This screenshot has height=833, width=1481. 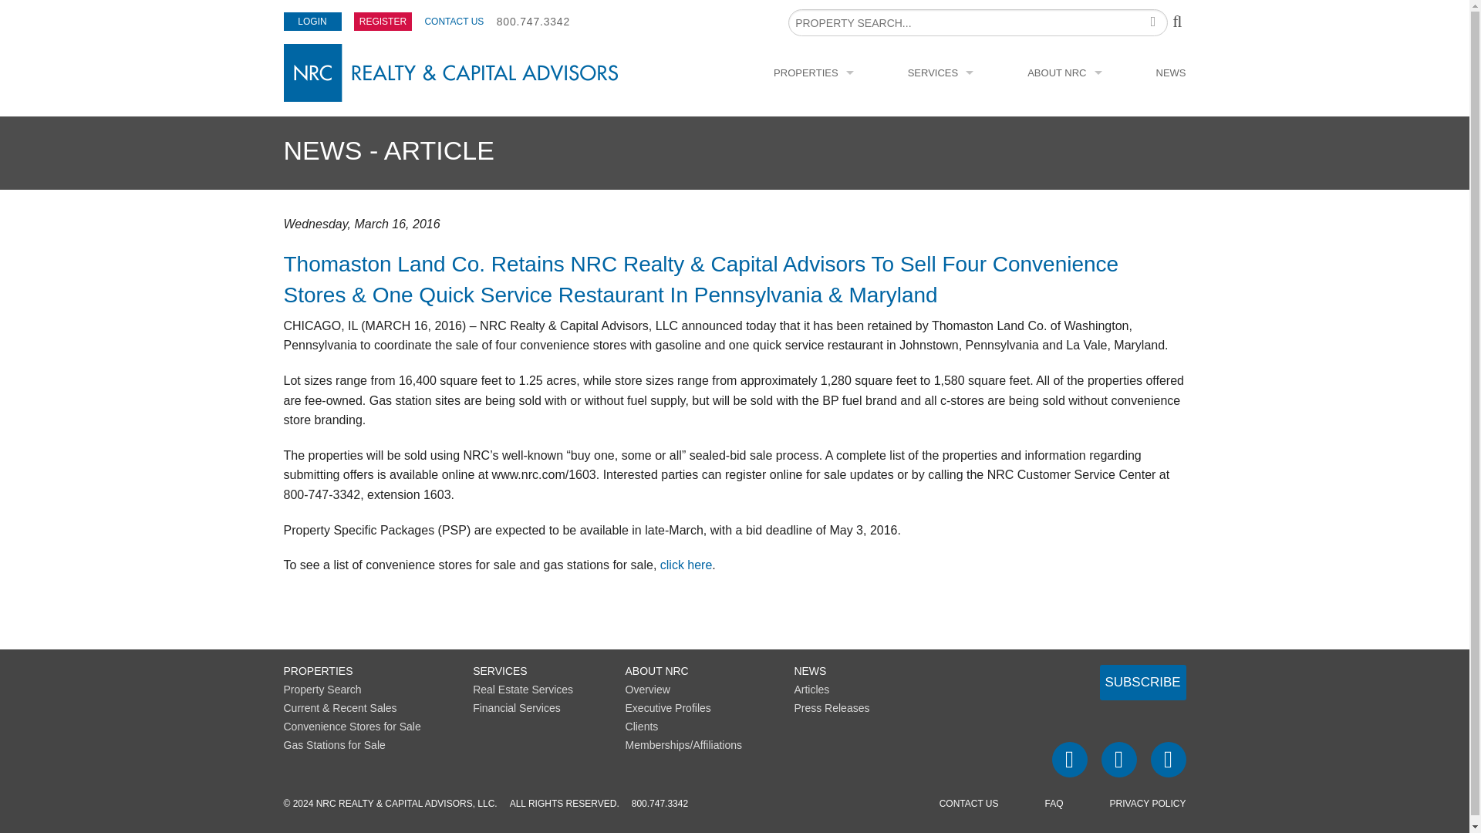 What do you see at coordinates (500, 671) in the screenshot?
I see `SERVICES` at bounding box center [500, 671].